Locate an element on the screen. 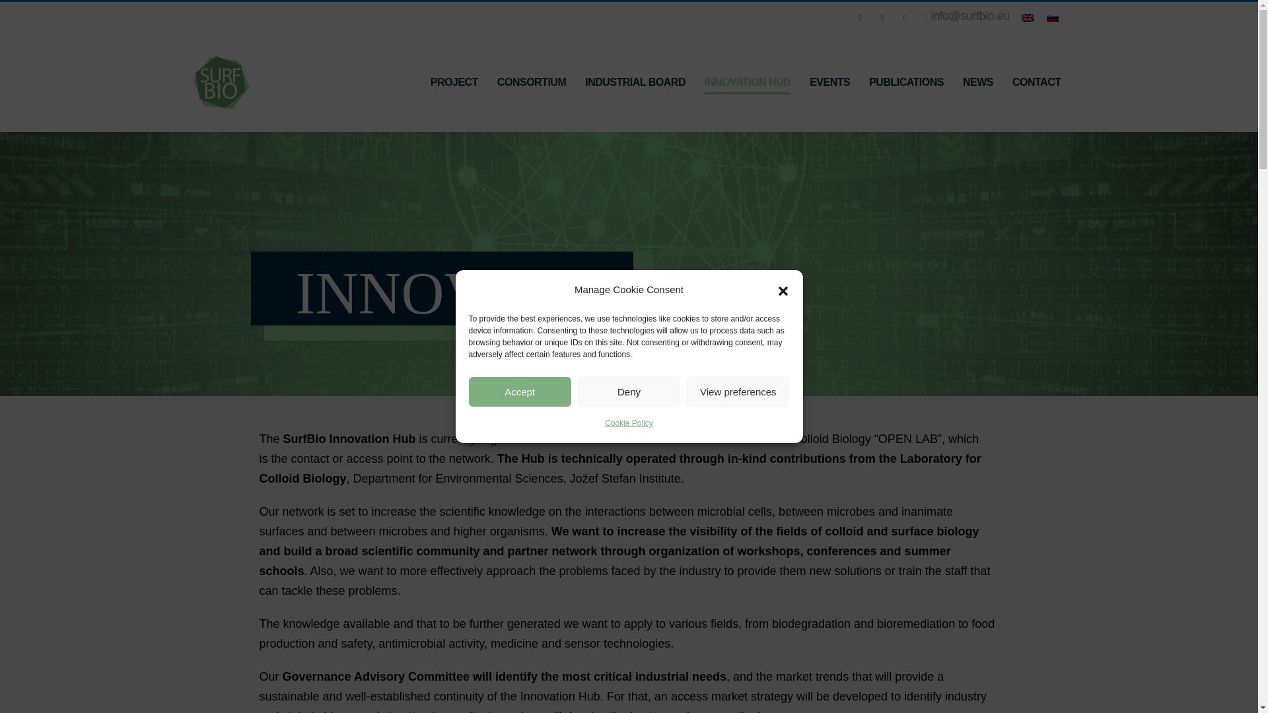 This screenshot has height=713, width=1268. Cookie Policy is located at coordinates (629, 423).